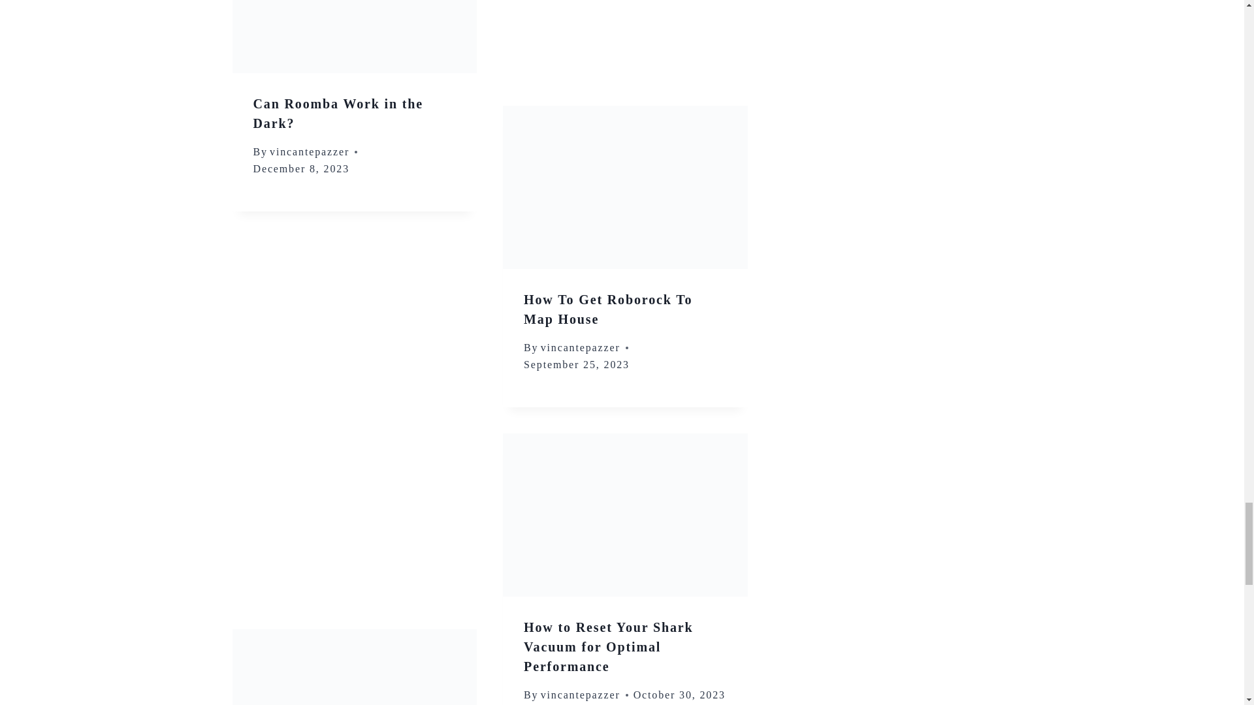 Image resolution: width=1254 pixels, height=705 pixels. Describe the element at coordinates (607, 309) in the screenshot. I see `How To Get Roborock To Map House` at that location.